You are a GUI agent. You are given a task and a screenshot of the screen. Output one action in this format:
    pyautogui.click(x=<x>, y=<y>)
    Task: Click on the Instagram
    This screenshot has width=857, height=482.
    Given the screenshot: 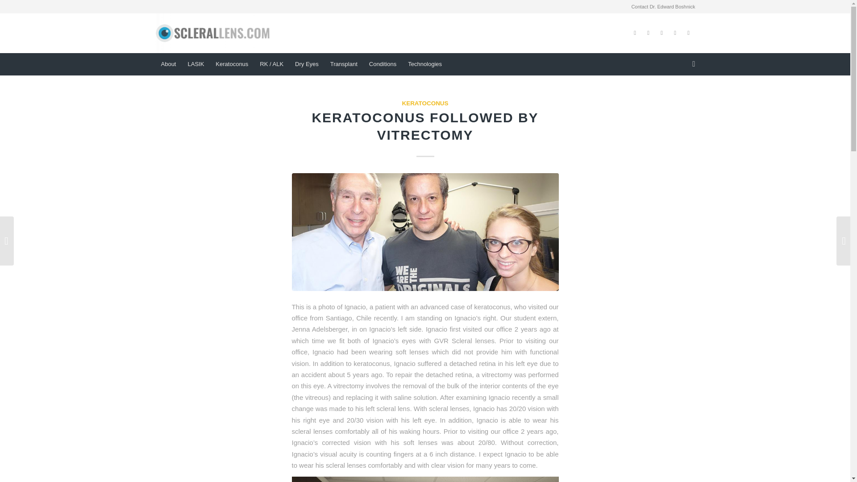 What is the action you would take?
    pyautogui.click(x=661, y=33)
    